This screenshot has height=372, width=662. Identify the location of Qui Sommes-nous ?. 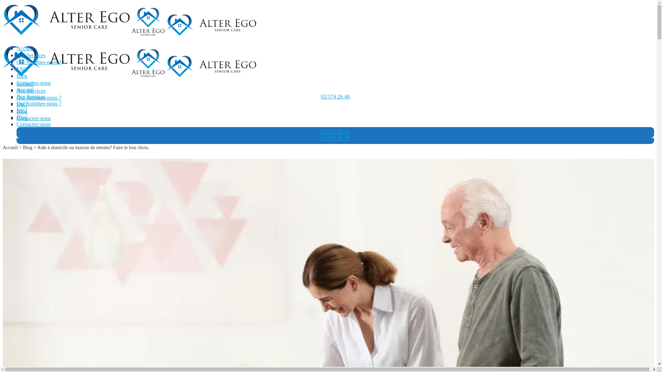
(39, 62).